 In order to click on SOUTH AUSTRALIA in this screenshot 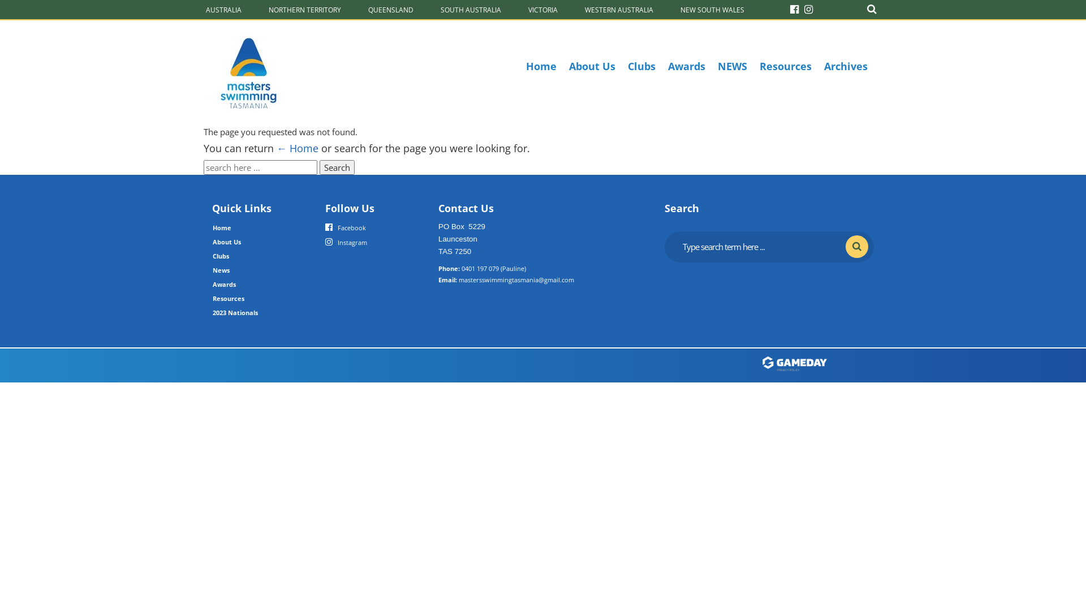, I will do `click(469, 9)`.